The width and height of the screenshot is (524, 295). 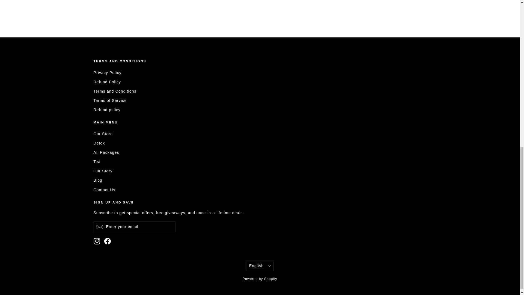 What do you see at coordinates (260, 91) in the screenshot?
I see `Terms and Conditions` at bounding box center [260, 91].